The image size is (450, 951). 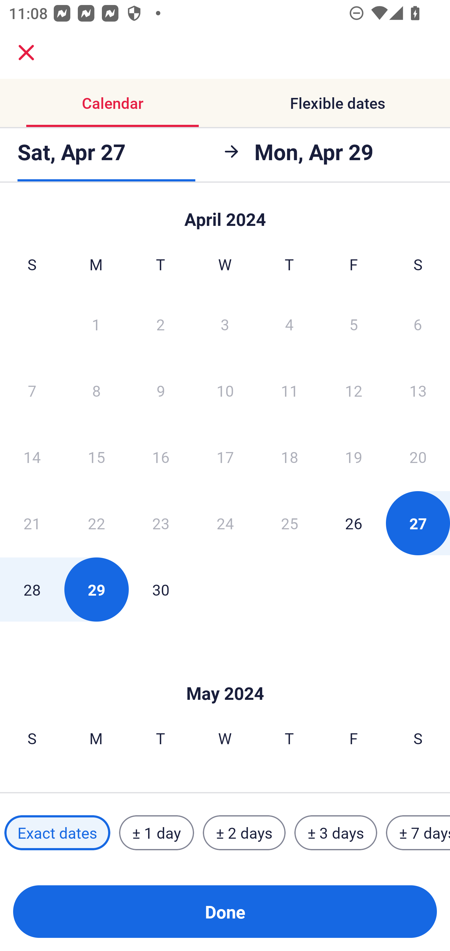 I want to click on 18 Thursday, April 18, 2024, so click(x=289, y=457).